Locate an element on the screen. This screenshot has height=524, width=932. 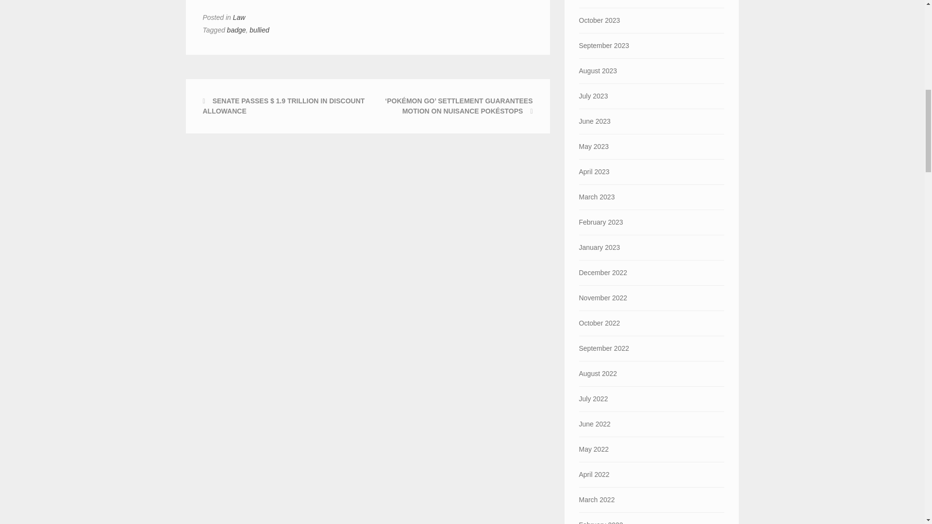
July 2023 is located at coordinates (651, 96).